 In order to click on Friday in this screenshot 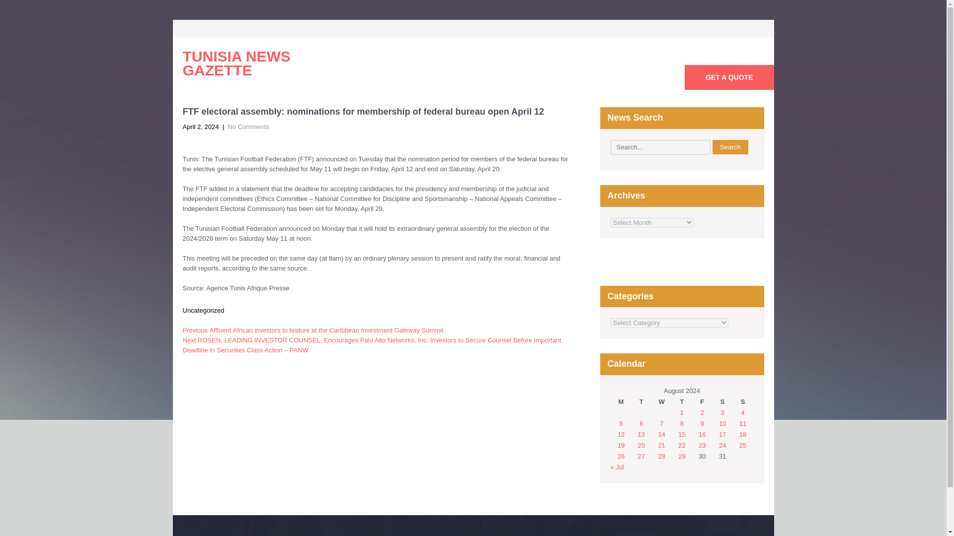, I will do `click(702, 402)`.